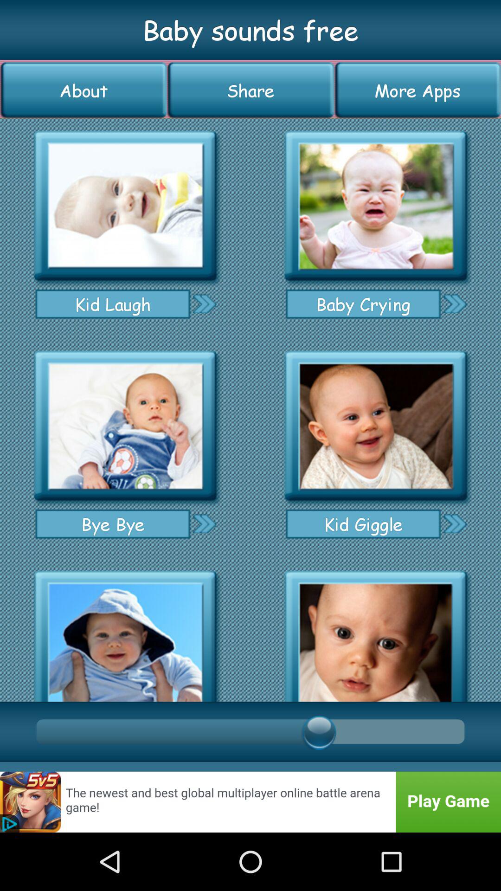 This screenshot has width=501, height=891. I want to click on go to next sound, so click(455, 523).